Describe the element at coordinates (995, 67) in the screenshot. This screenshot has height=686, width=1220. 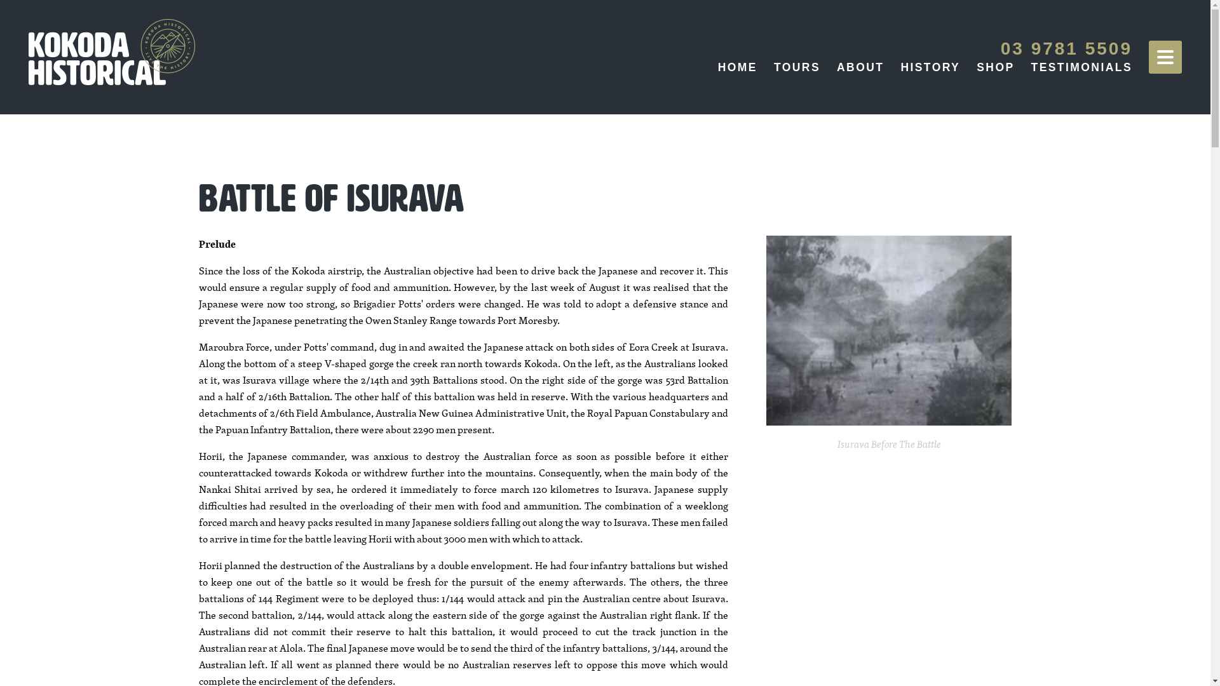
I see `SHOP` at that location.